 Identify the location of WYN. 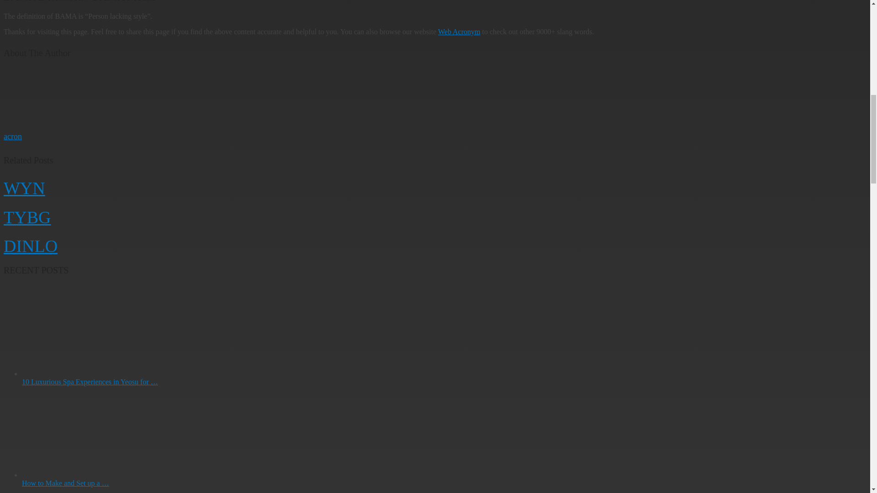
(24, 188).